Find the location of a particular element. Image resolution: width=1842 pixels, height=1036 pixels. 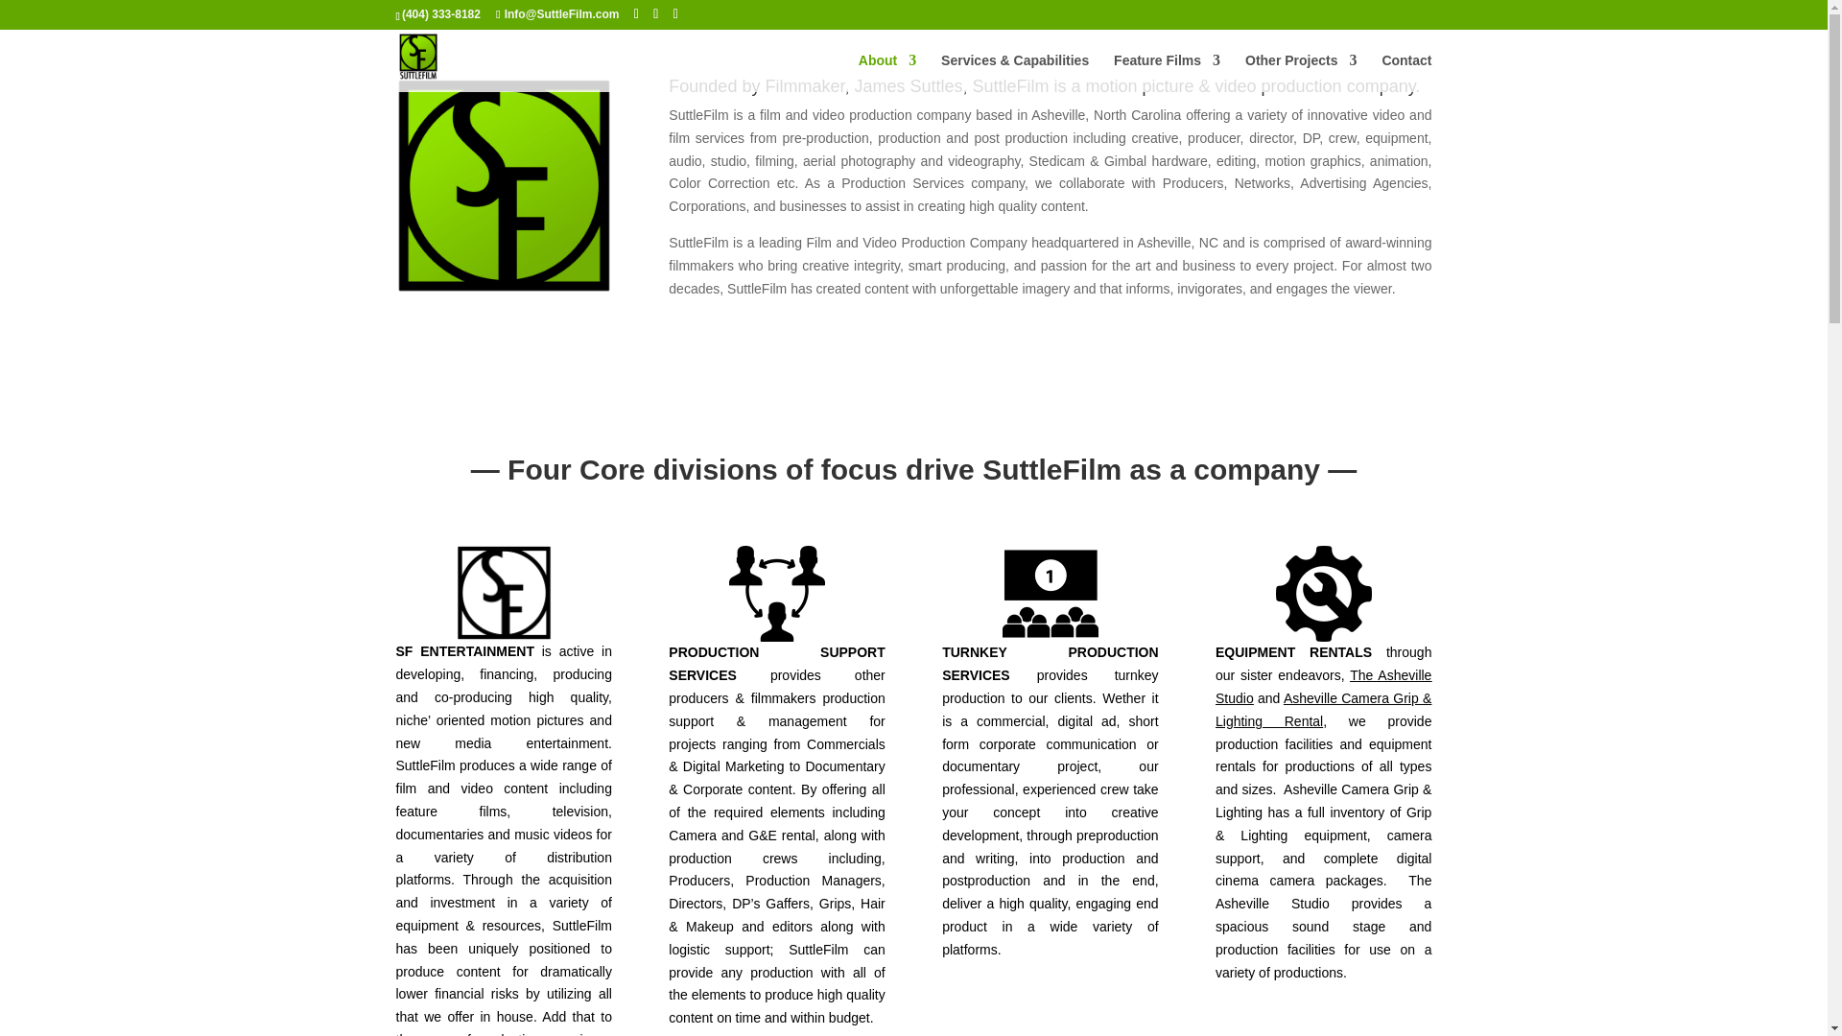

About is located at coordinates (886, 73).